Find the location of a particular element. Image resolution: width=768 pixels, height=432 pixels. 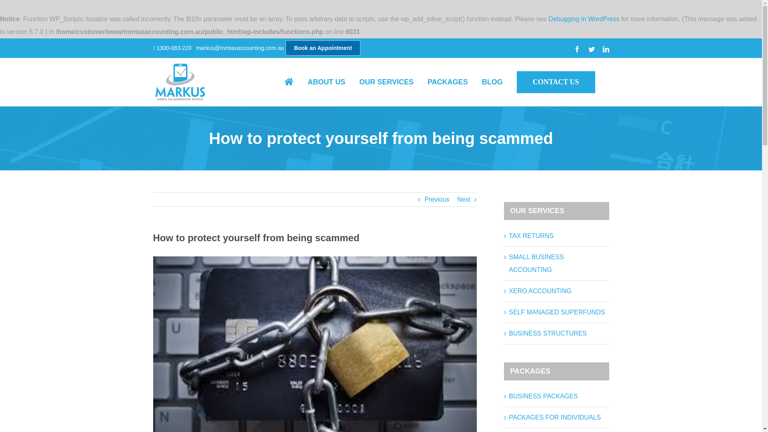

SMALL BUSINESS ACCOUNTING is located at coordinates (536, 263).